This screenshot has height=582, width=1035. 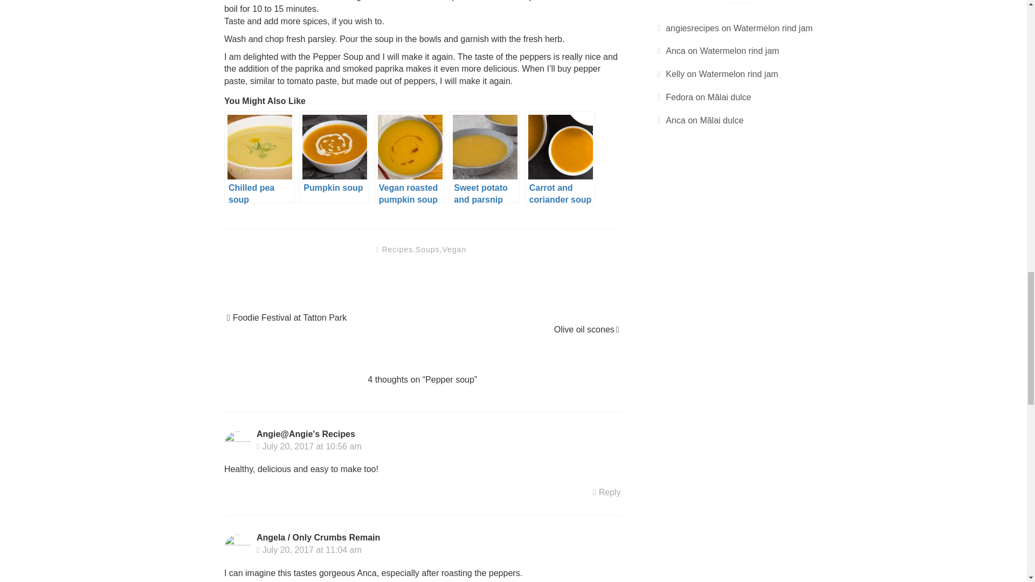 I want to click on Soups, so click(x=428, y=248).